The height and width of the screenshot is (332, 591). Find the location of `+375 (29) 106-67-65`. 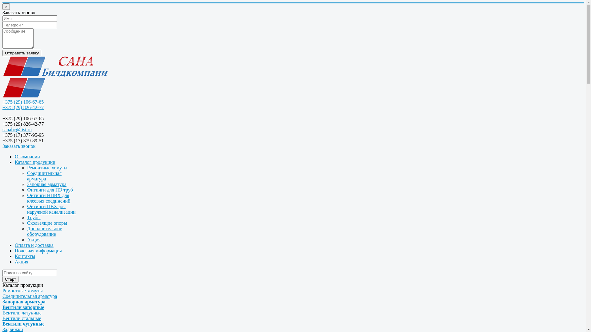

+375 (29) 106-67-65 is located at coordinates (23, 102).